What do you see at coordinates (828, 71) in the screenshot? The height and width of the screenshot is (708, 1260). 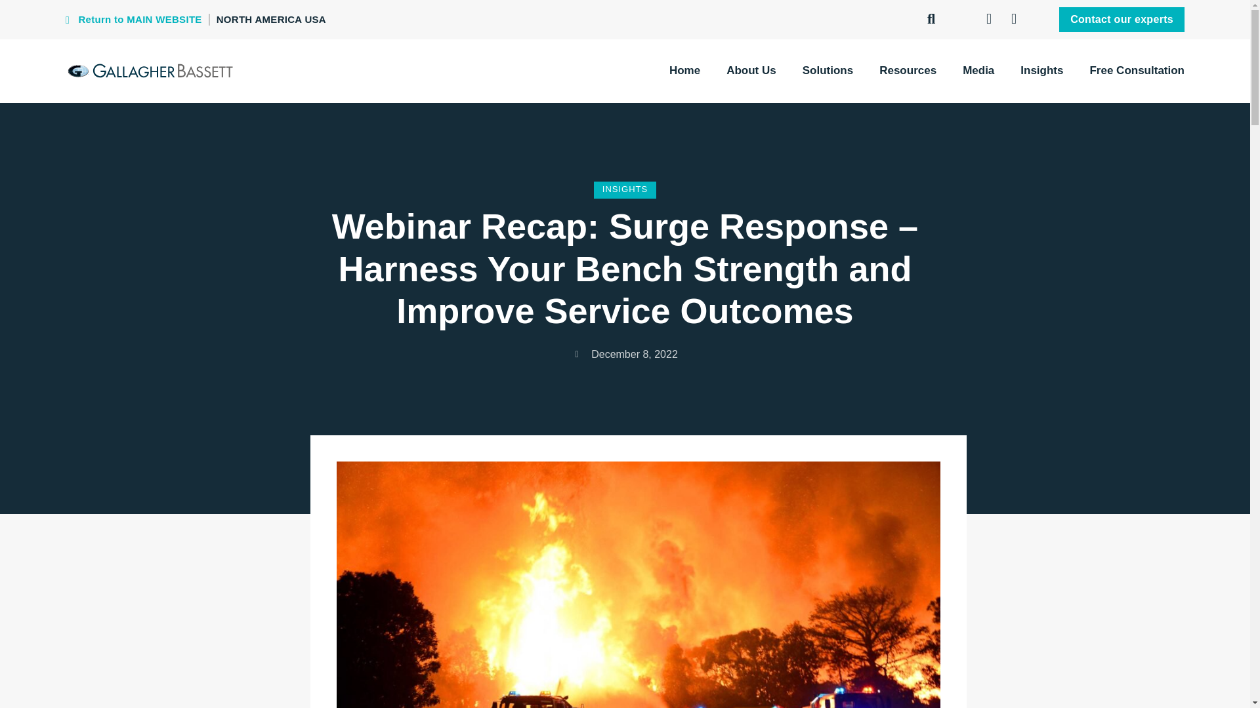 I see `Solutions` at bounding box center [828, 71].